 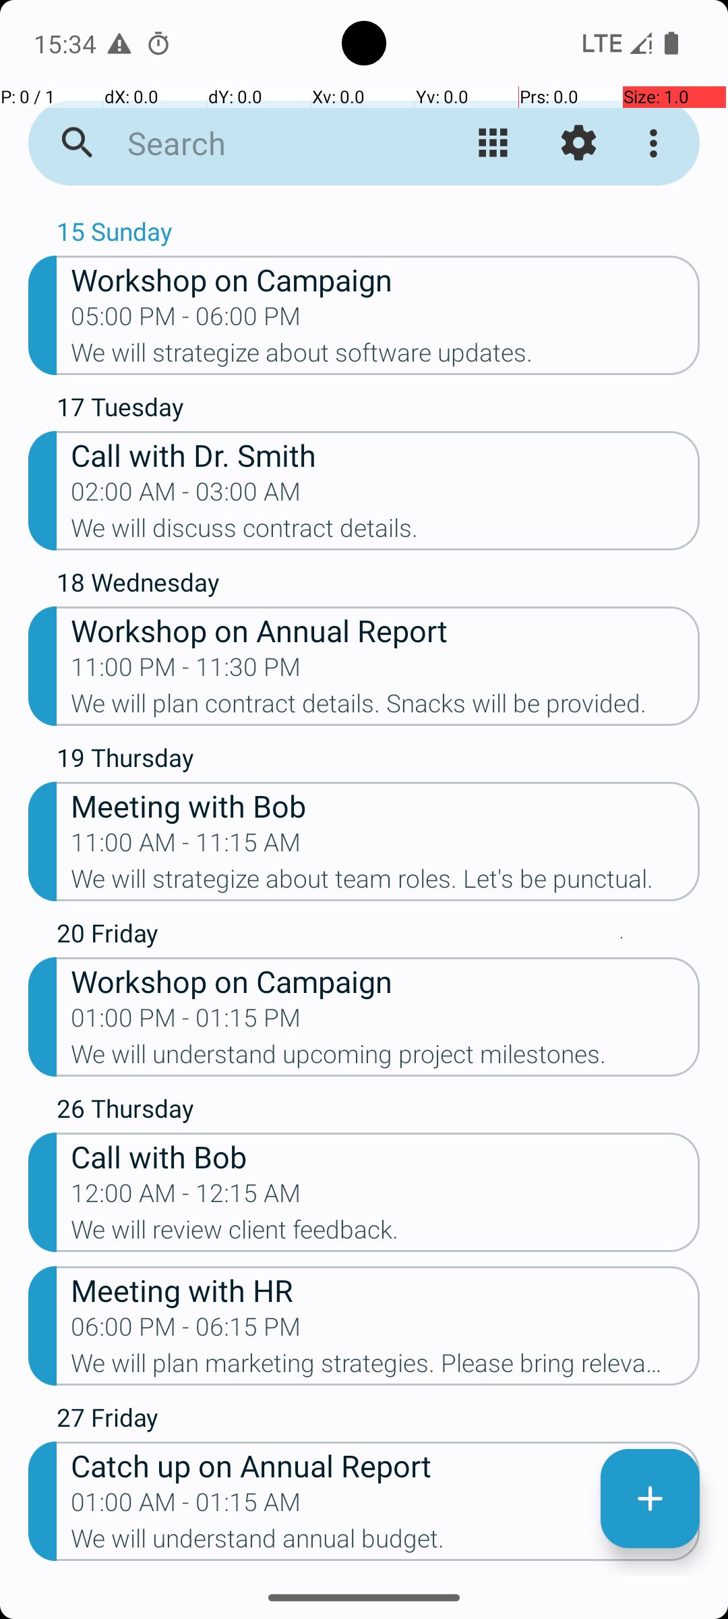 What do you see at coordinates (378, 410) in the screenshot?
I see `17 Tuesday` at bounding box center [378, 410].